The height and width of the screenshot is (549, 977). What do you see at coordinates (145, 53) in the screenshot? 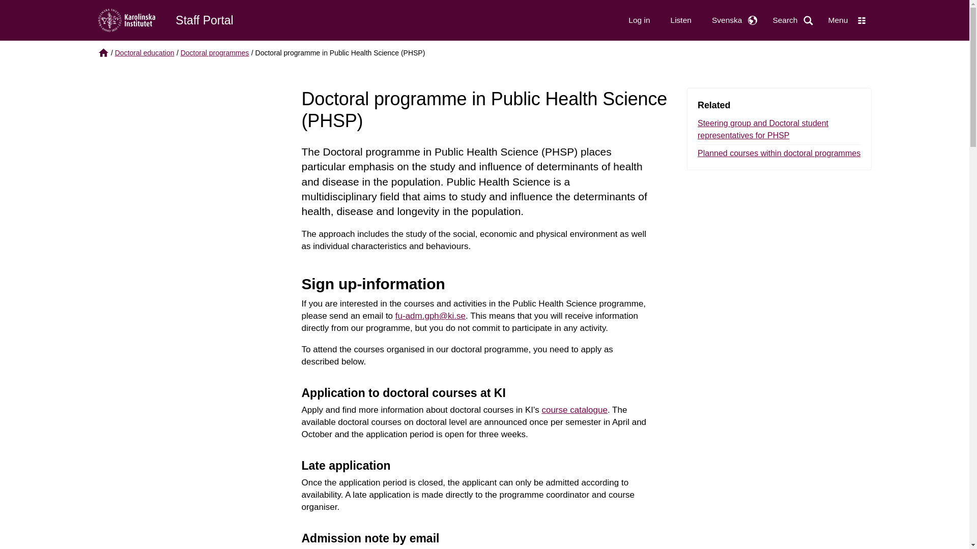
I see `Doctoral education` at bounding box center [145, 53].